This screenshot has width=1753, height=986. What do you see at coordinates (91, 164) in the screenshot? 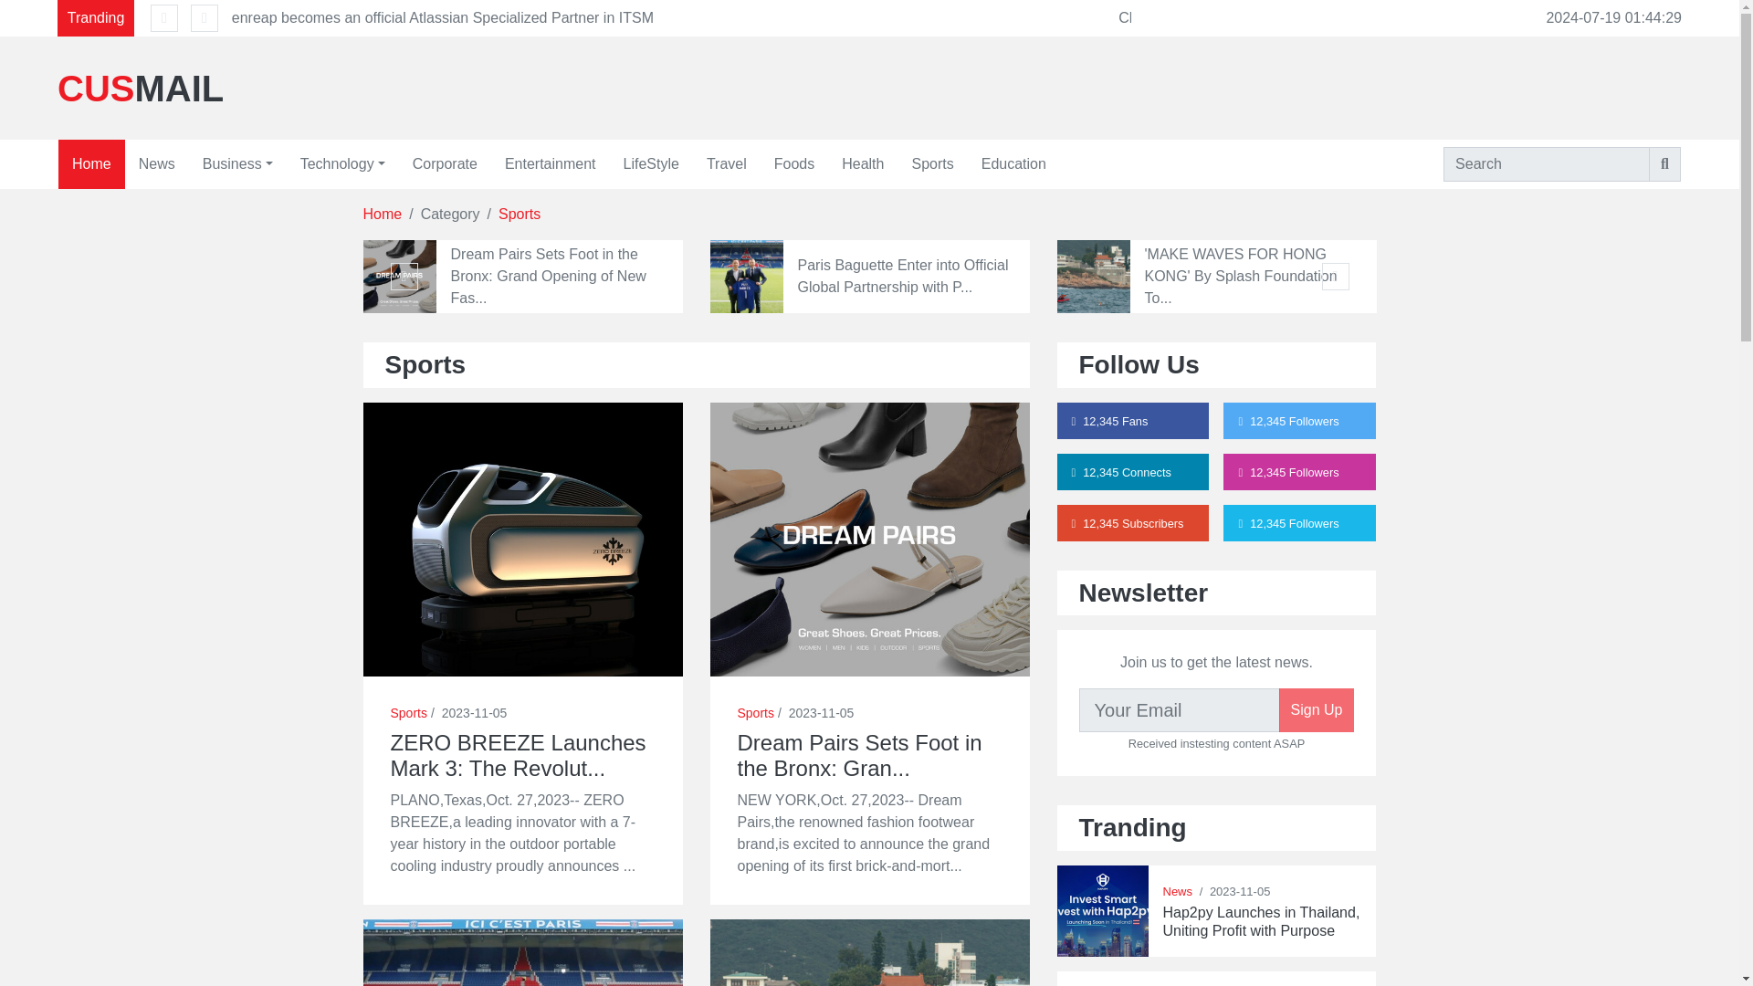
I see `Home` at bounding box center [91, 164].